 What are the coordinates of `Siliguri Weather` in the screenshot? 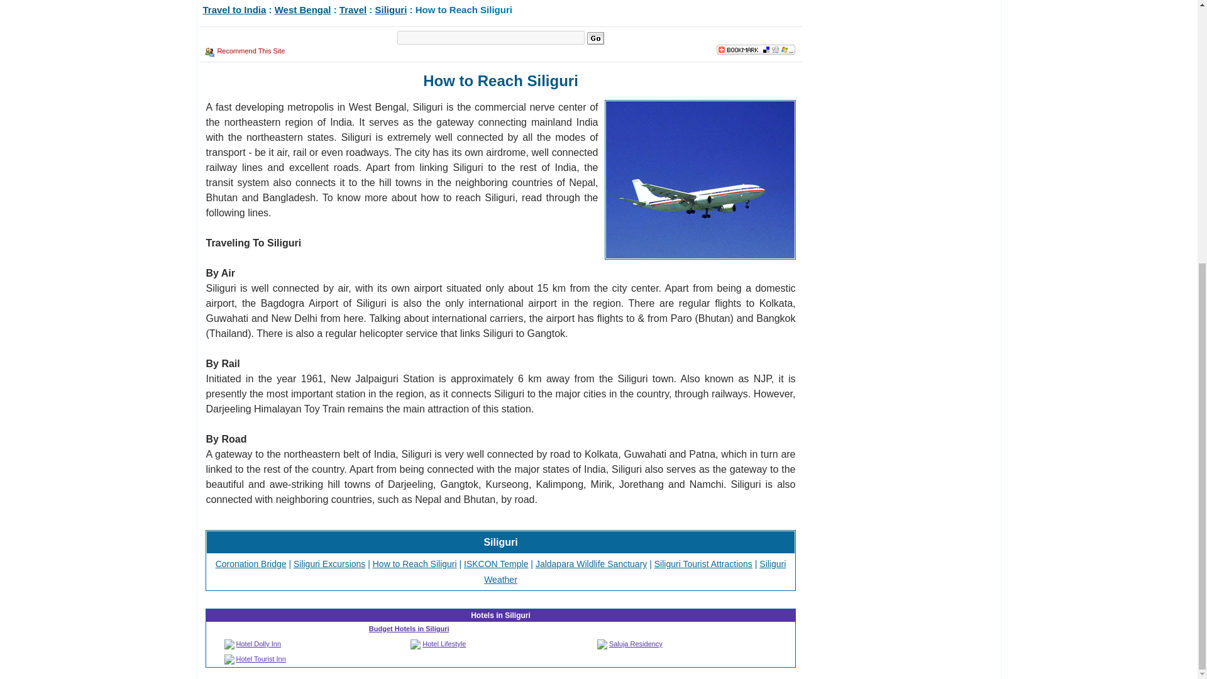 It's located at (634, 571).